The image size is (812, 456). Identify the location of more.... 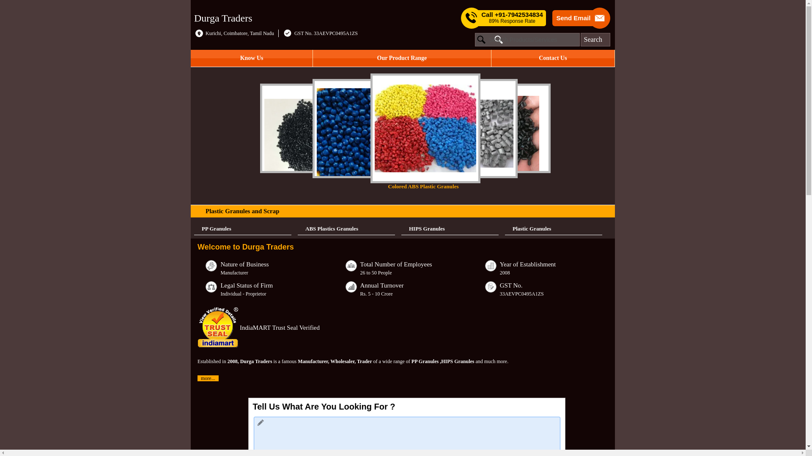
(208, 378).